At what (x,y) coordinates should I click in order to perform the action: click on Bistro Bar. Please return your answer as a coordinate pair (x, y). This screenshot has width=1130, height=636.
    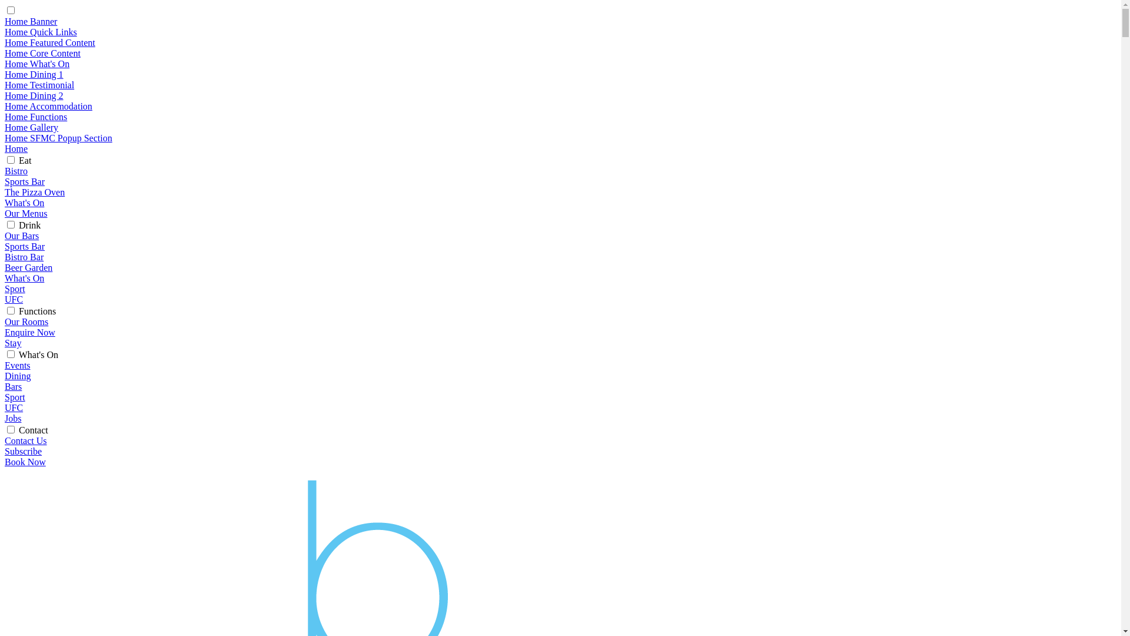
    Looking at the image, I should click on (24, 257).